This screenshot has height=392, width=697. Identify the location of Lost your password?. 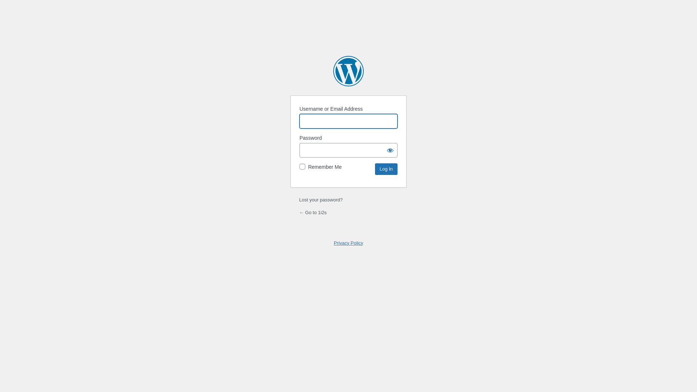
(321, 200).